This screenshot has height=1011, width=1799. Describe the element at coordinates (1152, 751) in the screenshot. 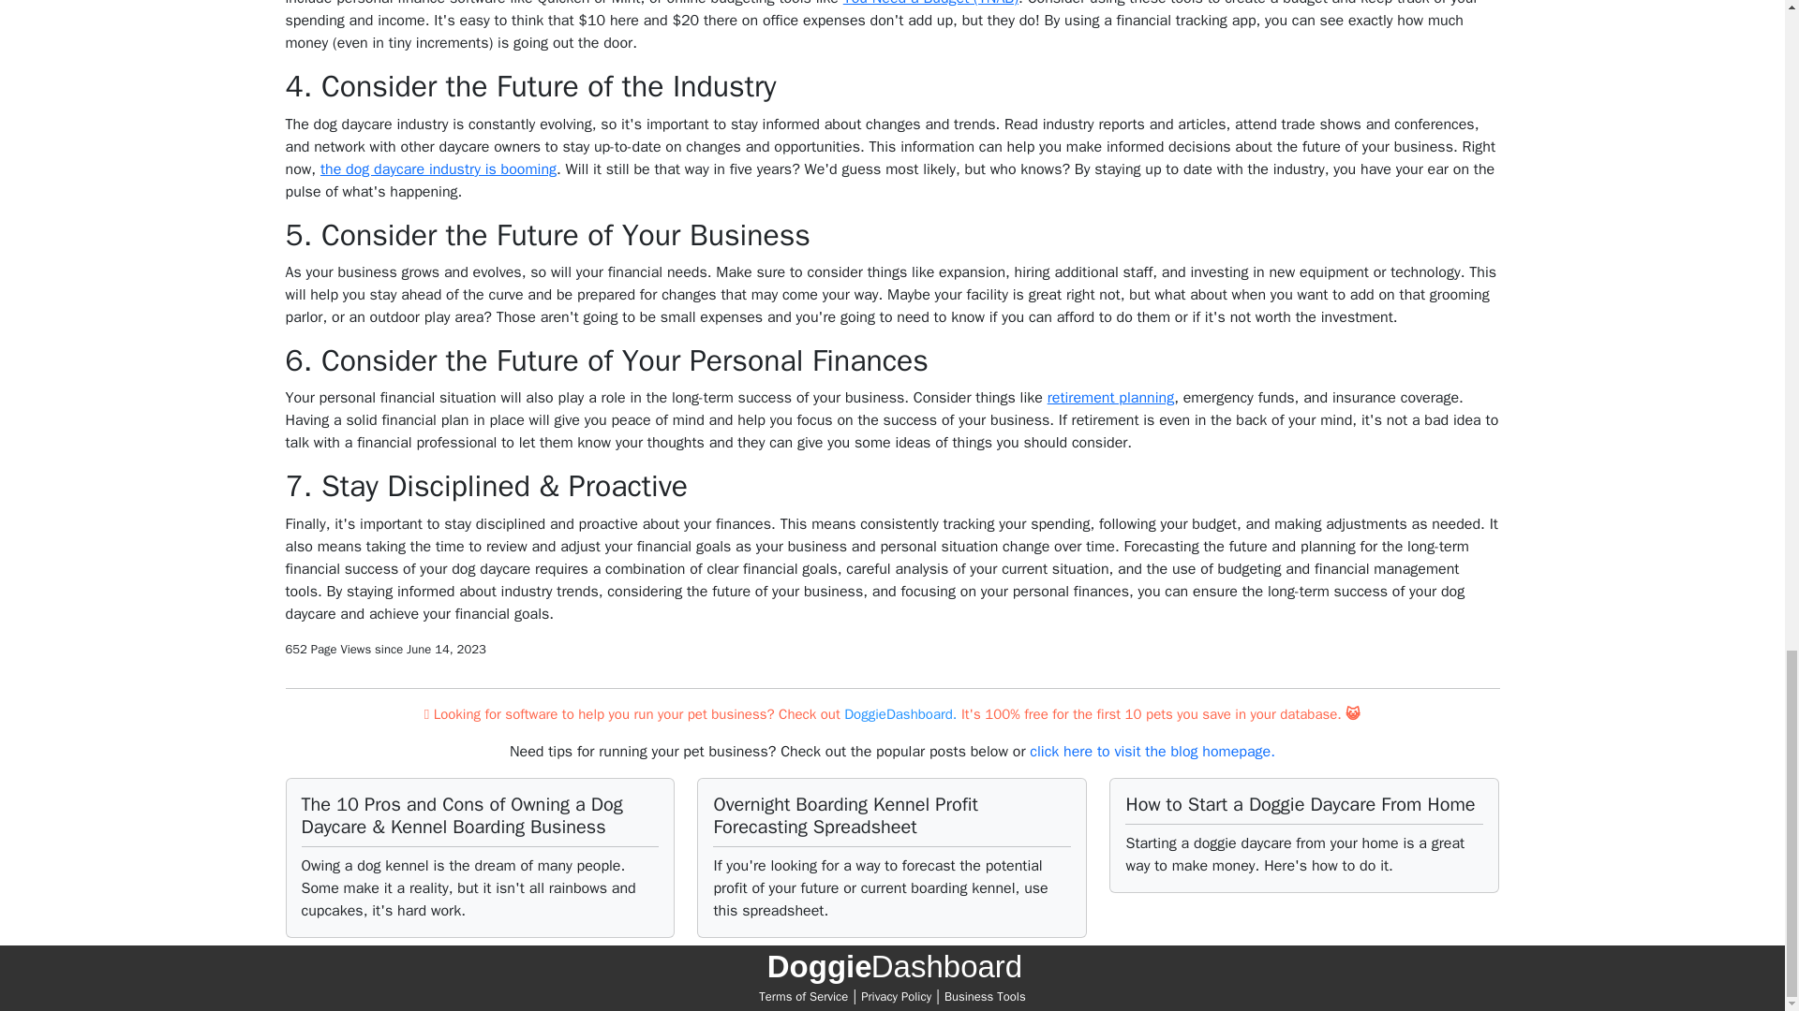

I see `click here to visit the blog homepage.` at that location.